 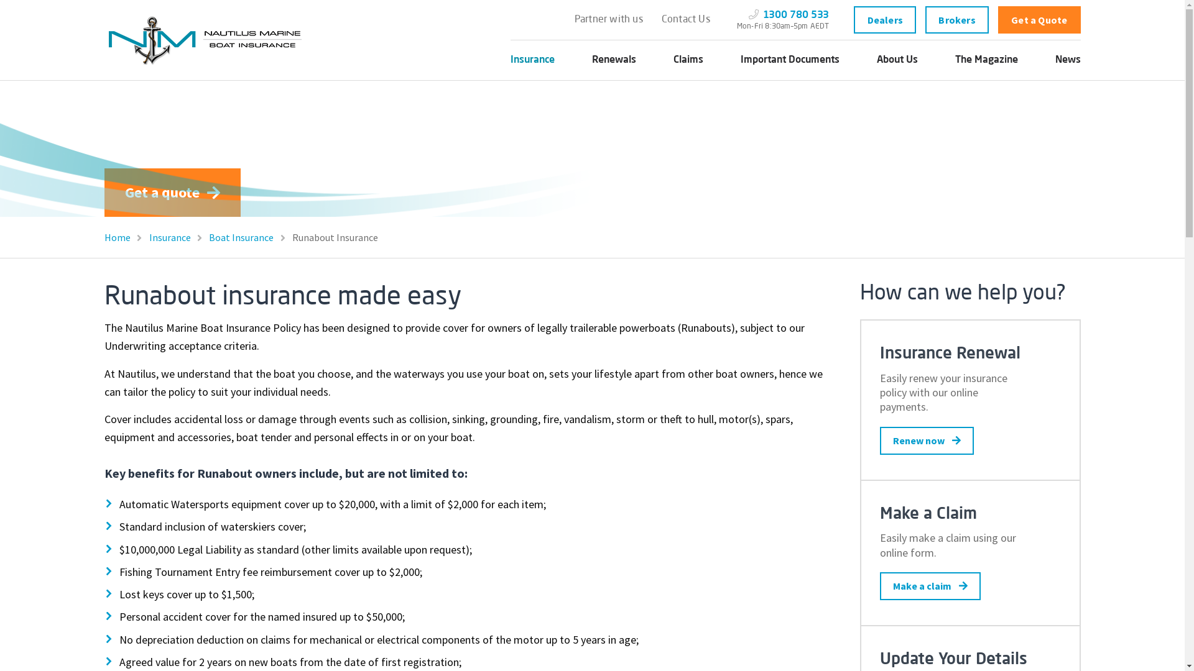 What do you see at coordinates (178, 237) in the screenshot?
I see `Insurance` at bounding box center [178, 237].